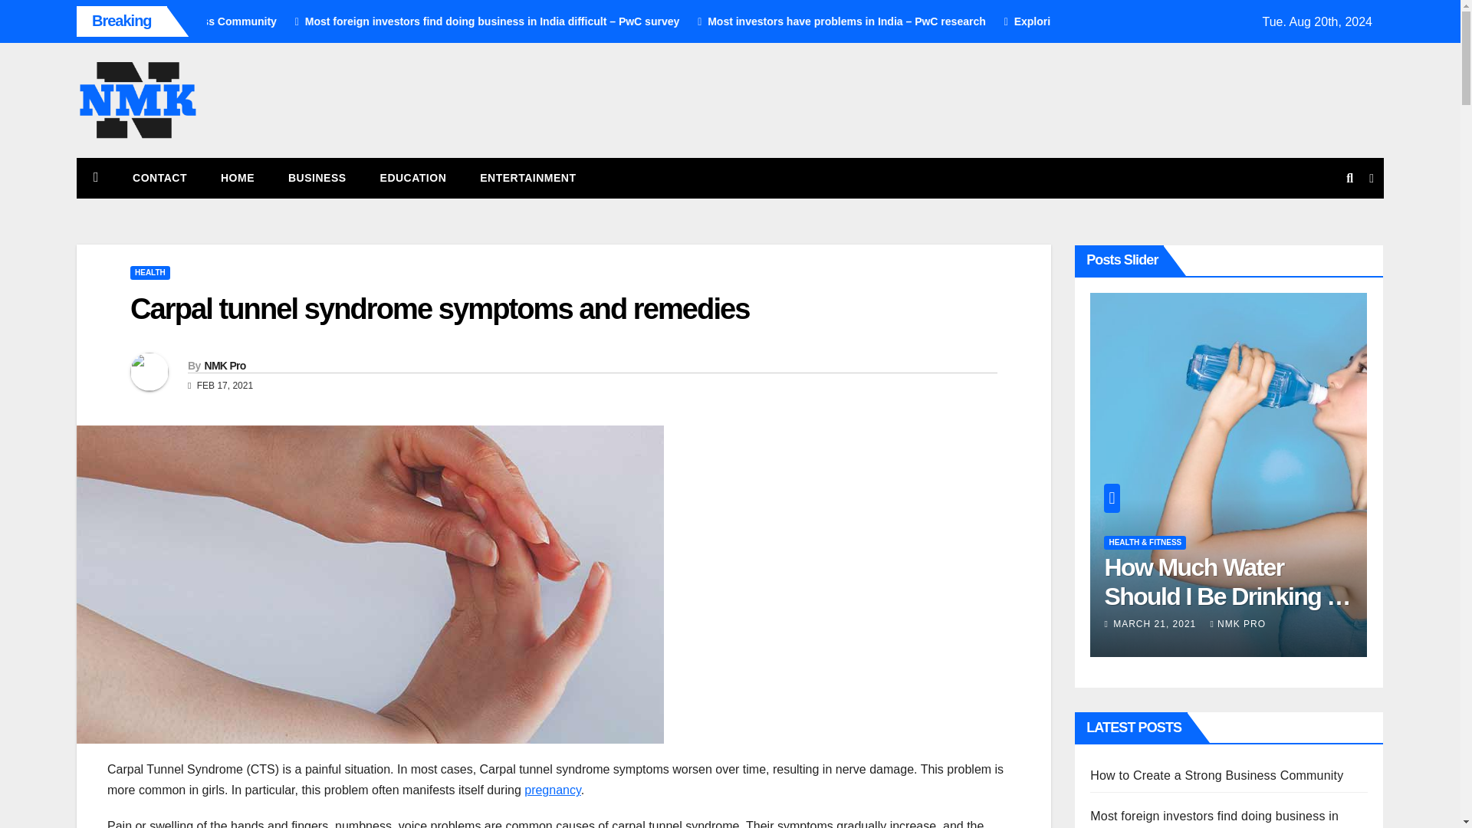 The width and height of the screenshot is (1472, 828). I want to click on Education, so click(413, 178).